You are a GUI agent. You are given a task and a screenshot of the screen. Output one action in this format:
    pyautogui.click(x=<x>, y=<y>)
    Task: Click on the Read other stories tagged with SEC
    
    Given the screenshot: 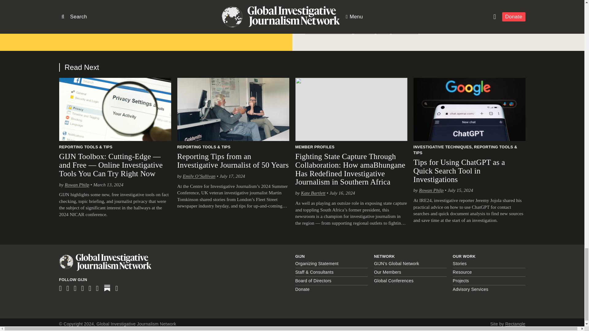 What is the action you would take?
    pyautogui.click(x=383, y=31)
    